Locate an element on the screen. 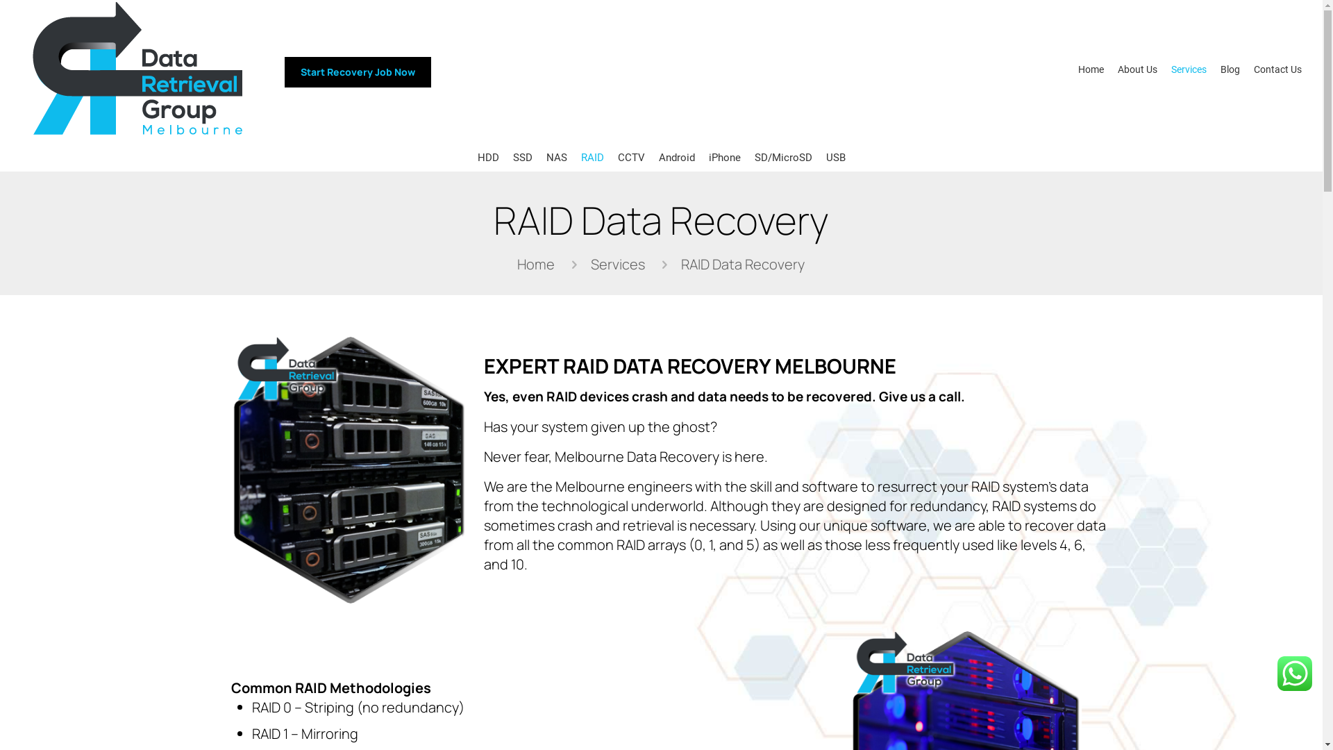 This screenshot has width=1333, height=750. Services is located at coordinates (618, 264).